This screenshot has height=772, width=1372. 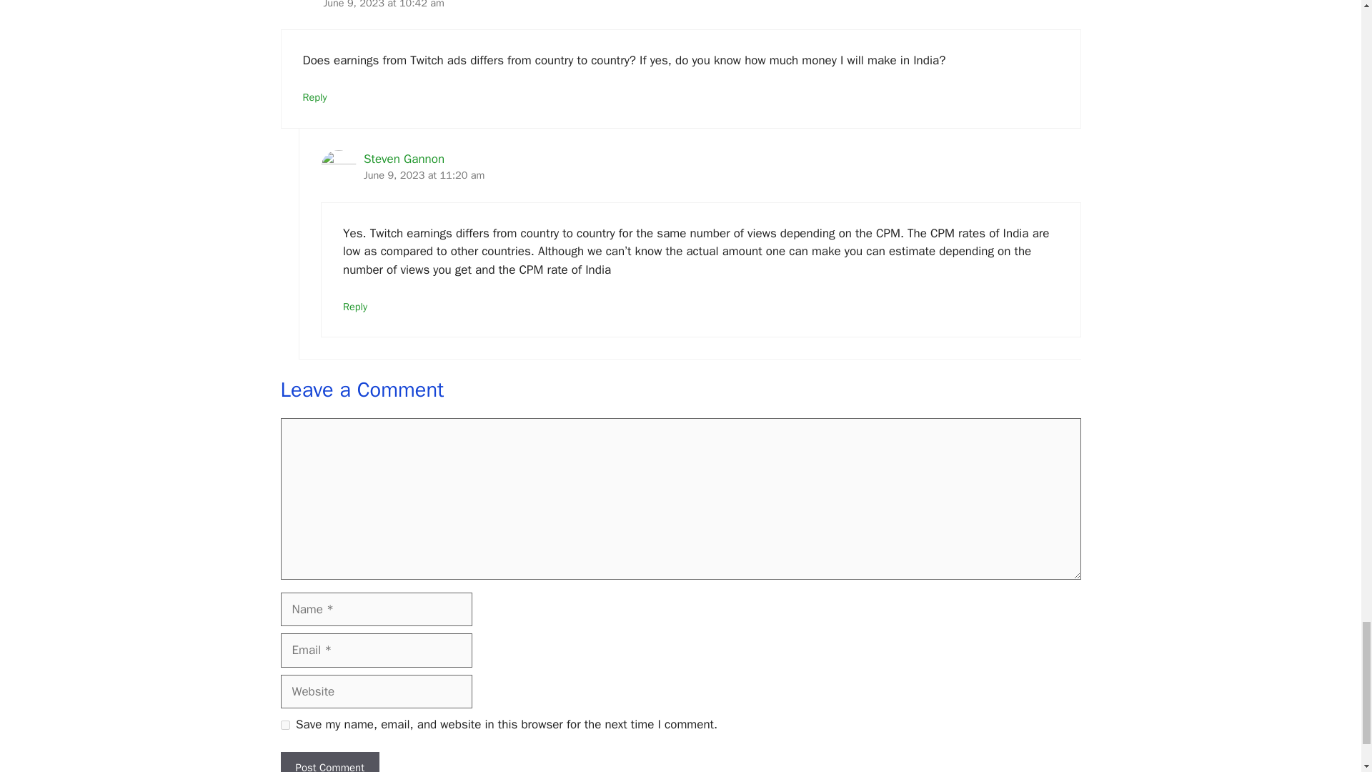 What do you see at coordinates (329, 762) in the screenshot?
I see `Post Comment` at bounding box center [329, 762].